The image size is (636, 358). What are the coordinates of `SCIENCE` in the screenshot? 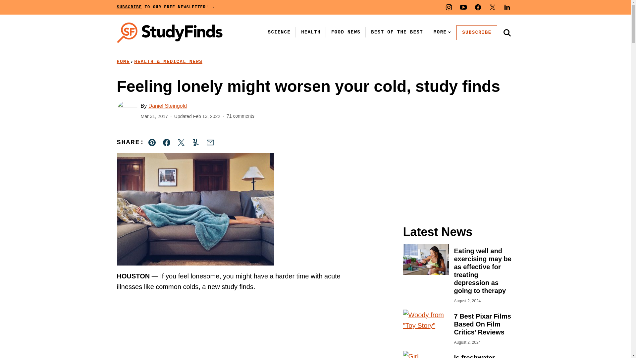 It's located at (279, 32).